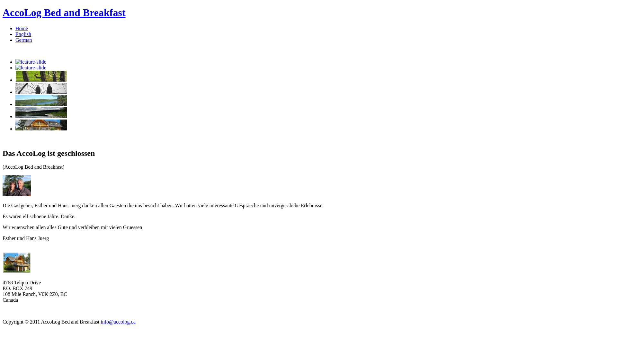 The width and height of the screenshot is (617, 347). What do you see at coordinates (118, 322) in the screenshot?
I see `info@accolog.ca` at bounding box center [118, 322].